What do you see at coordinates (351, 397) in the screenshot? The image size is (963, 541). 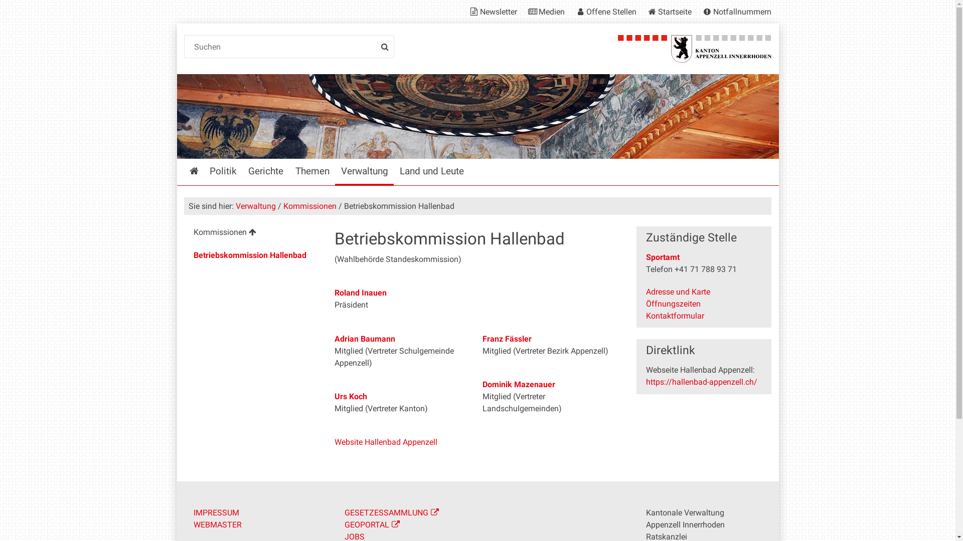 I see `Urs Koch` at bounding box center [351, 397].